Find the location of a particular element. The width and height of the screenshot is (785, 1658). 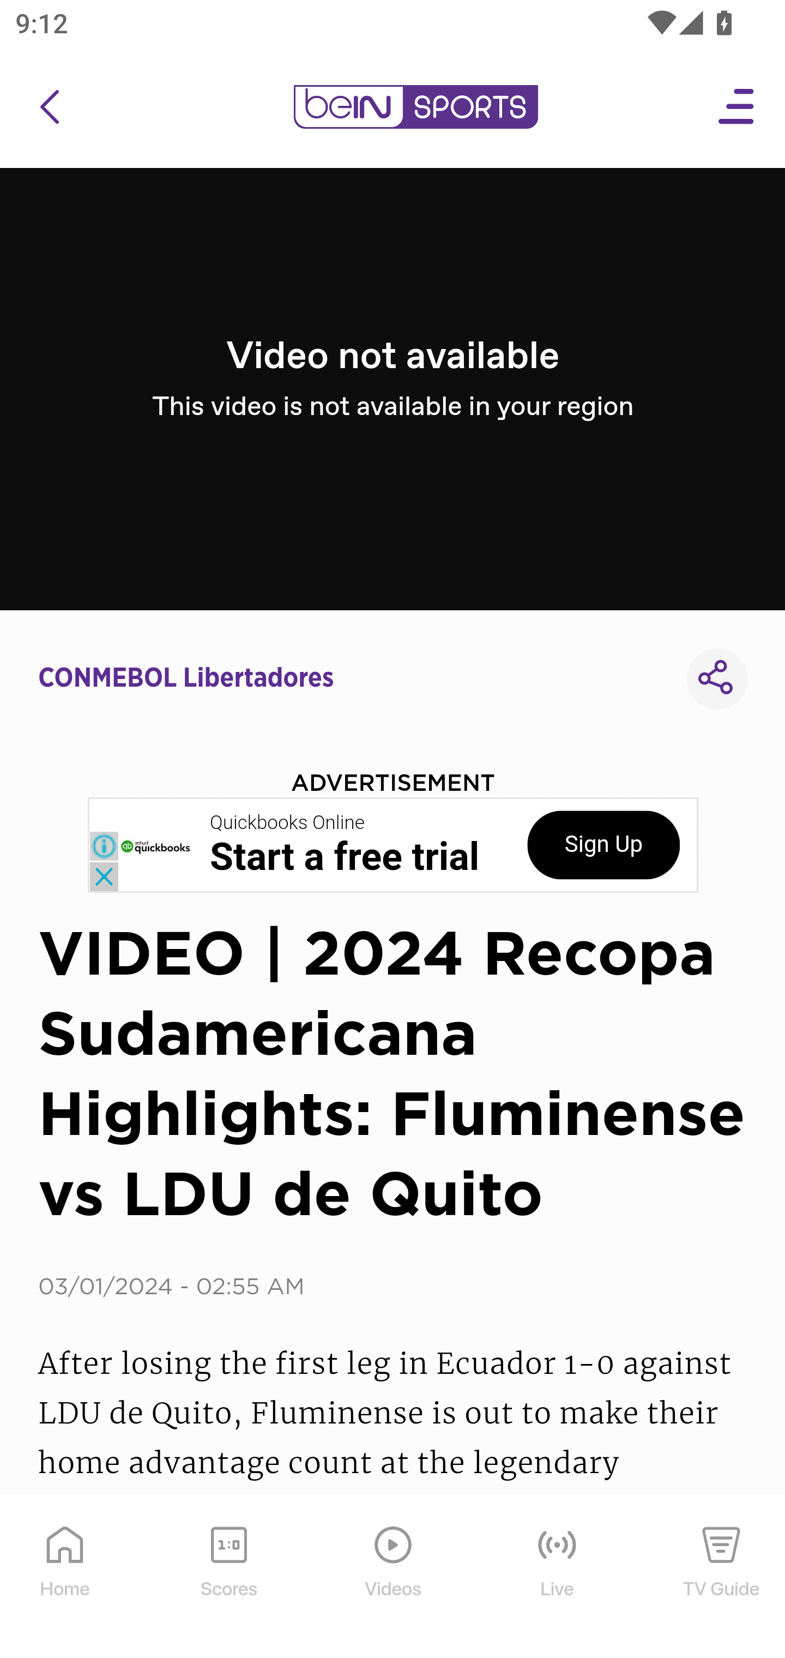

Videos Videos Icon Videos is located at coordinates (394, 1577).